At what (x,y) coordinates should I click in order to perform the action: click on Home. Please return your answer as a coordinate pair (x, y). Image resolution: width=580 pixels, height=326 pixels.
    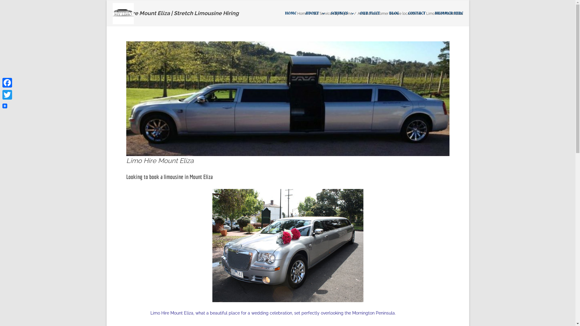
    Looking at the image, I should click on (302, 14).